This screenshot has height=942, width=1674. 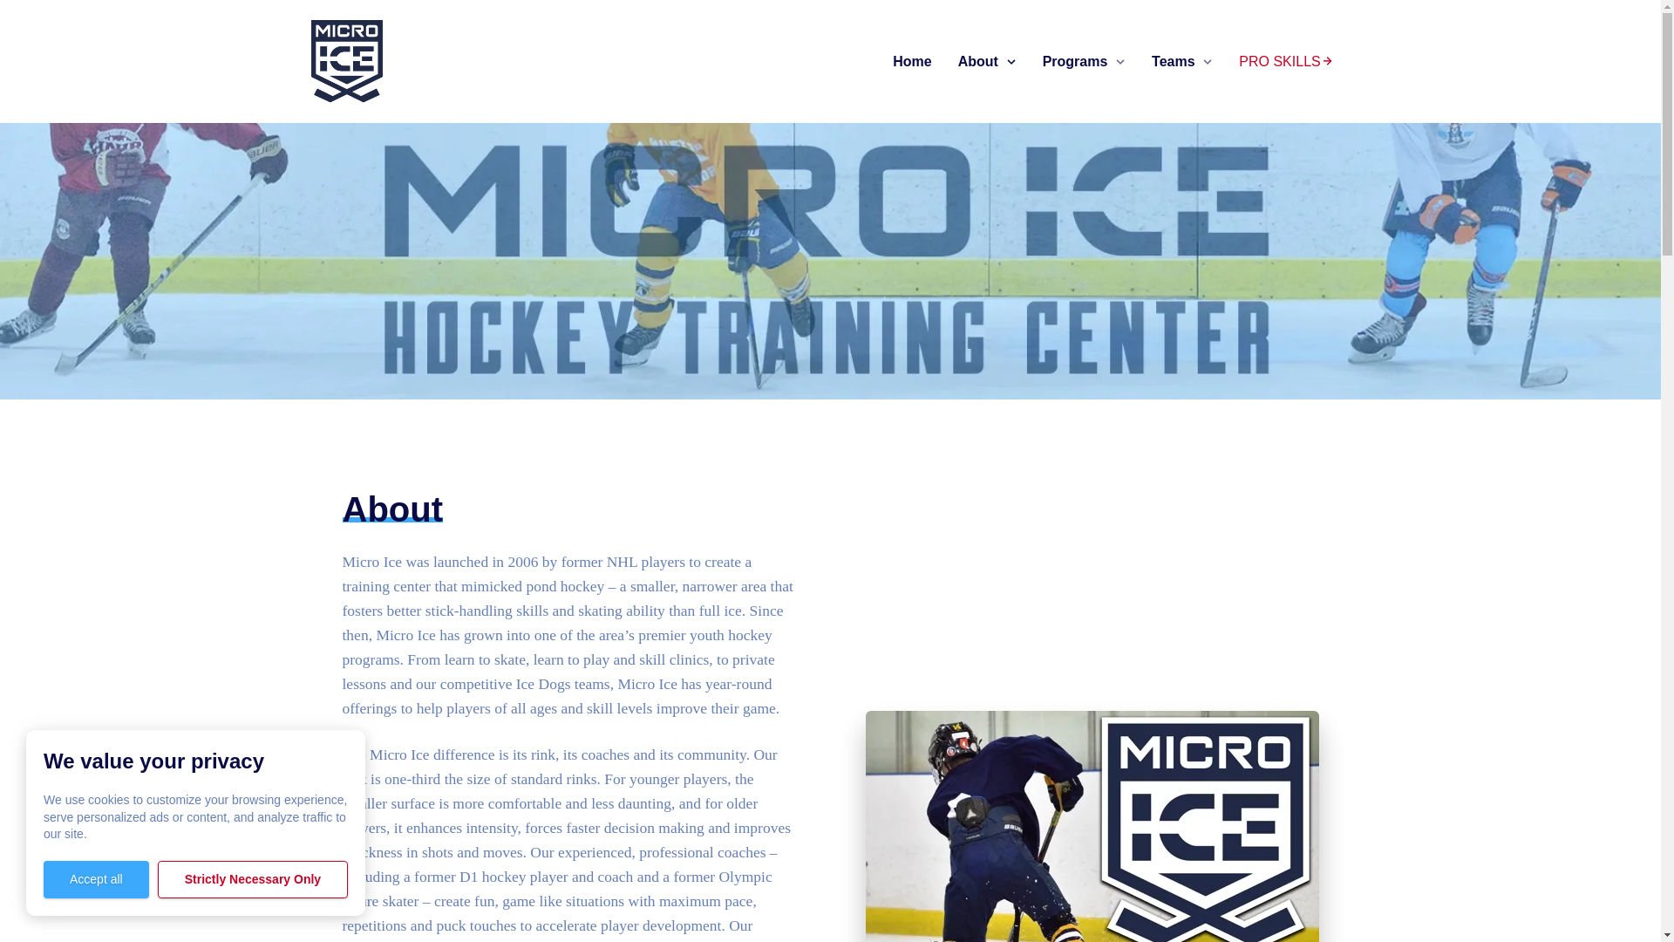 What do you see at coordinates (1076, 62) in the screenshot?
I see `Programs` at bounding box center [1076, 62].